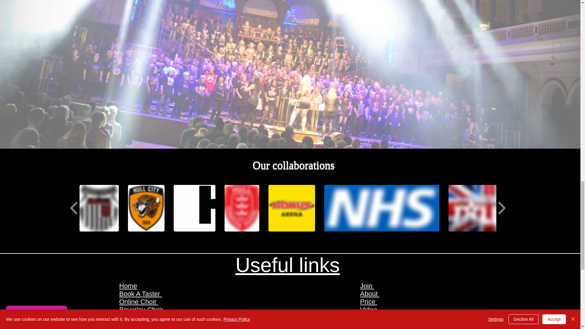 The height and width of the screenshot is (329, 585). What do you see at coordinates (146, 317) in the screenshot?
I see `Cleethorpes Choir` at bounding box center [146, 317].